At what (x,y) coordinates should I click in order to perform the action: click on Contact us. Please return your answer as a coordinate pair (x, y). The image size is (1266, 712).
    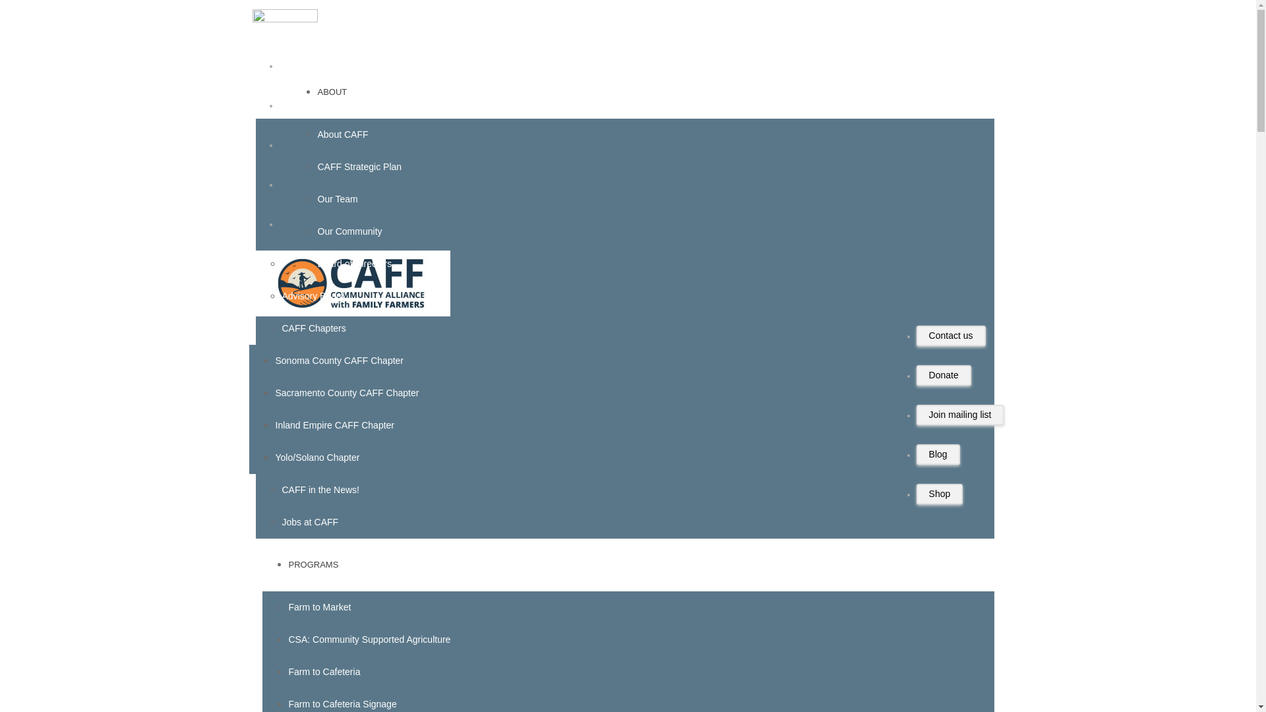
    Looking at the image, I should click on (951, 335).